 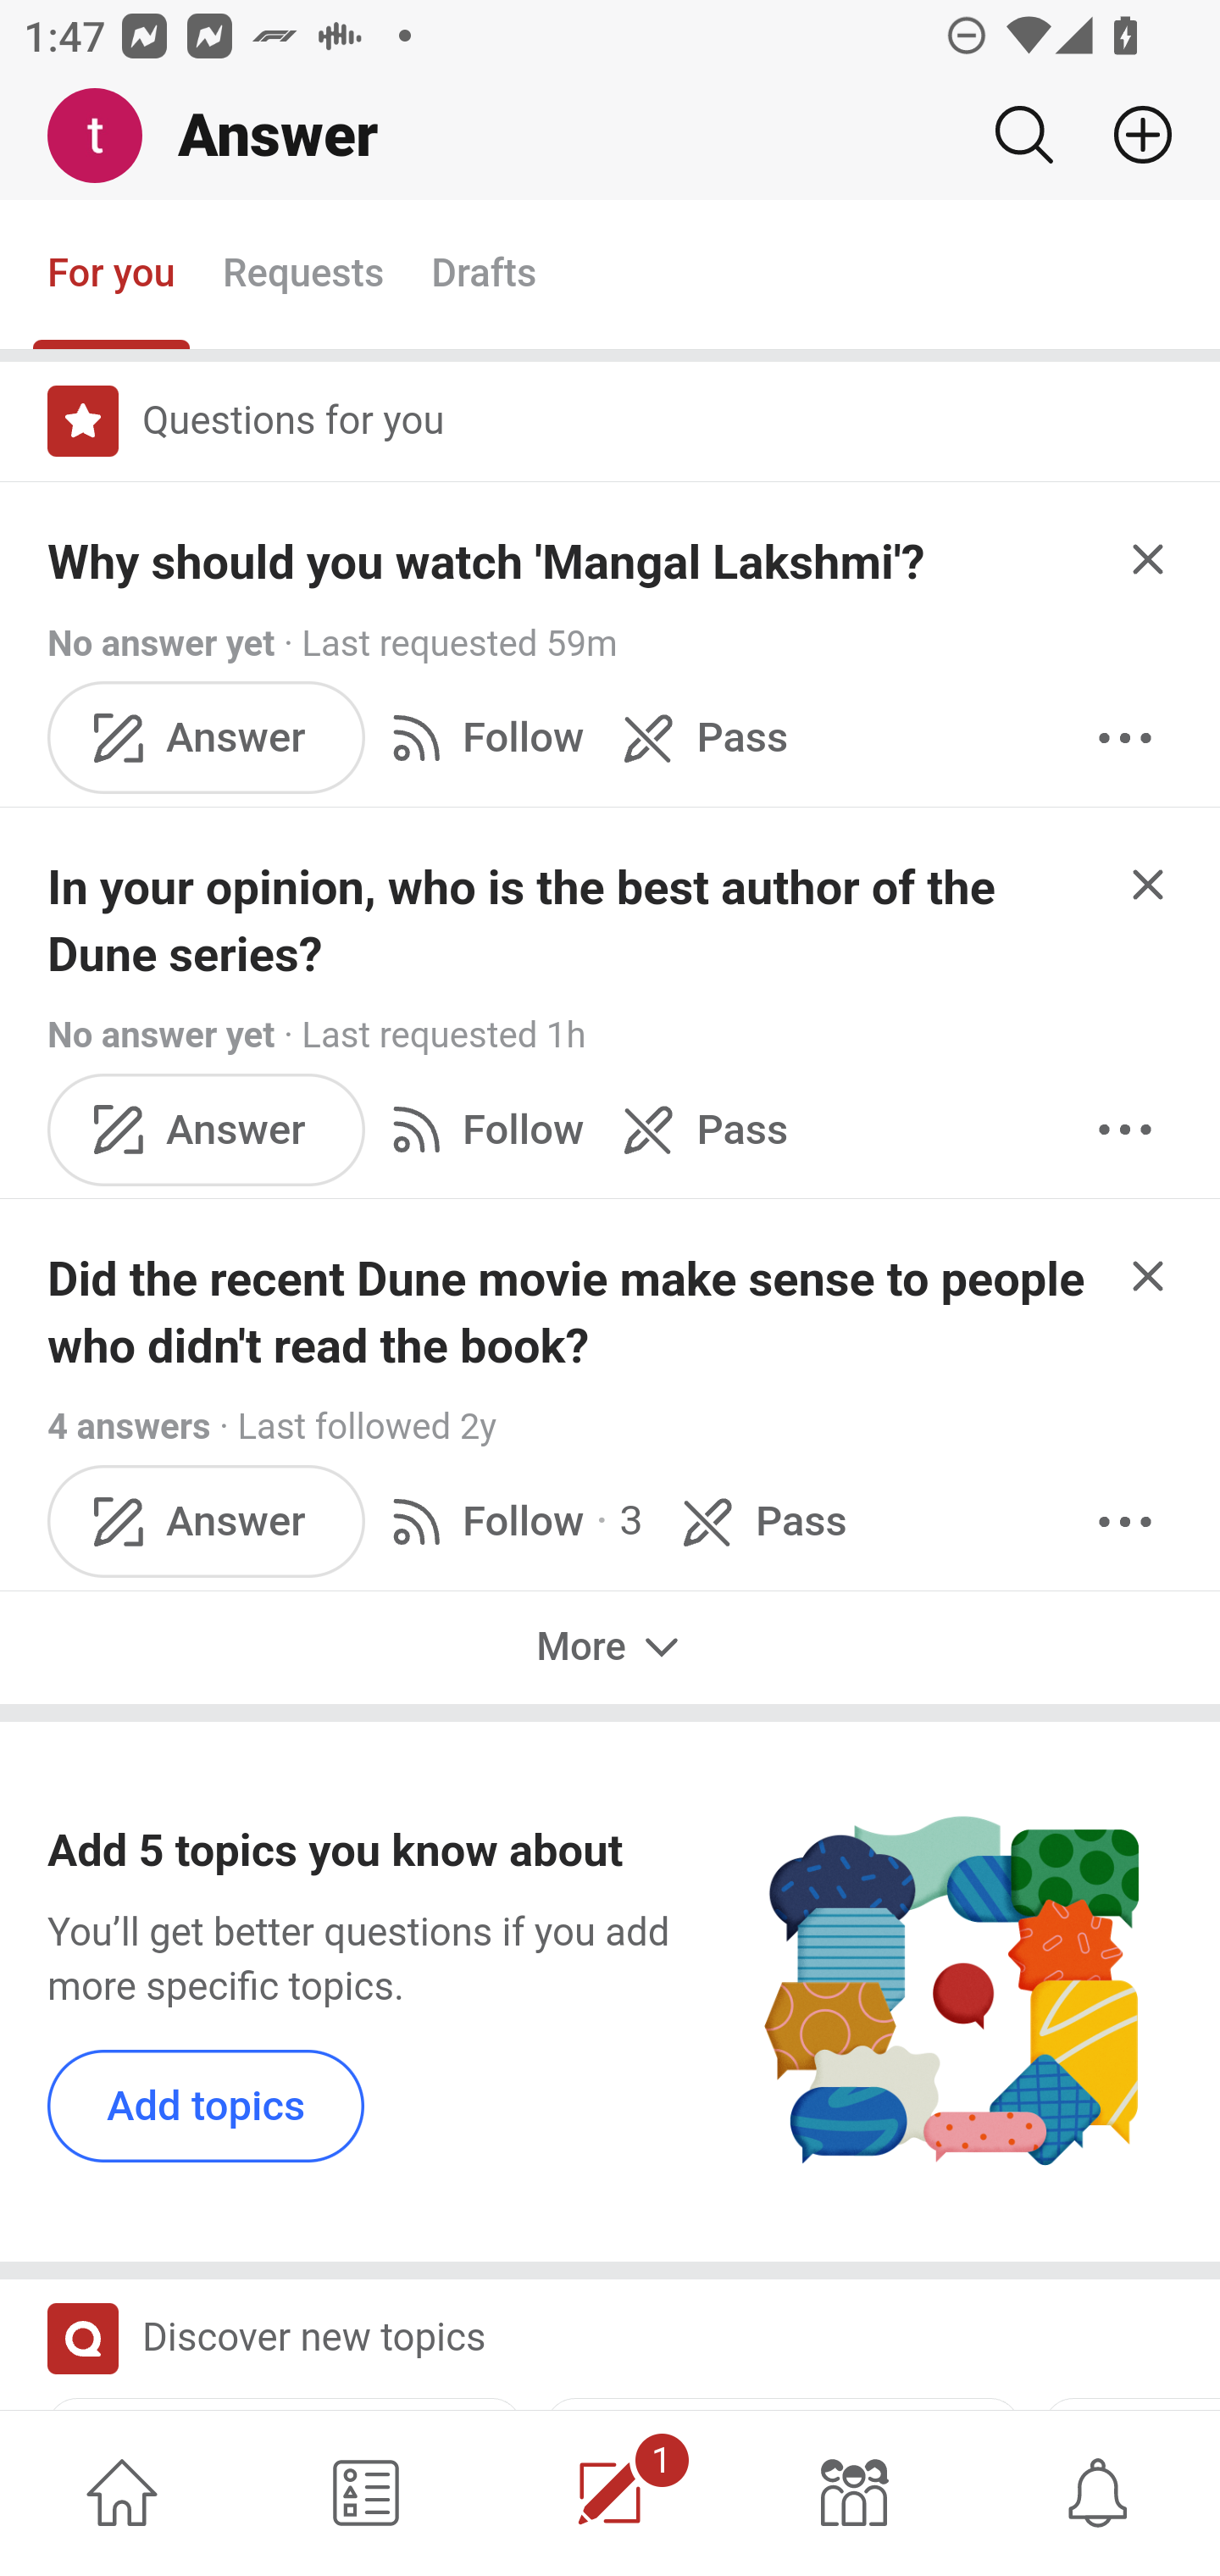 What do you see at coordinates (207, 1520) in the screenshot?
I see `Answer` at bounding box center [207, 1520].